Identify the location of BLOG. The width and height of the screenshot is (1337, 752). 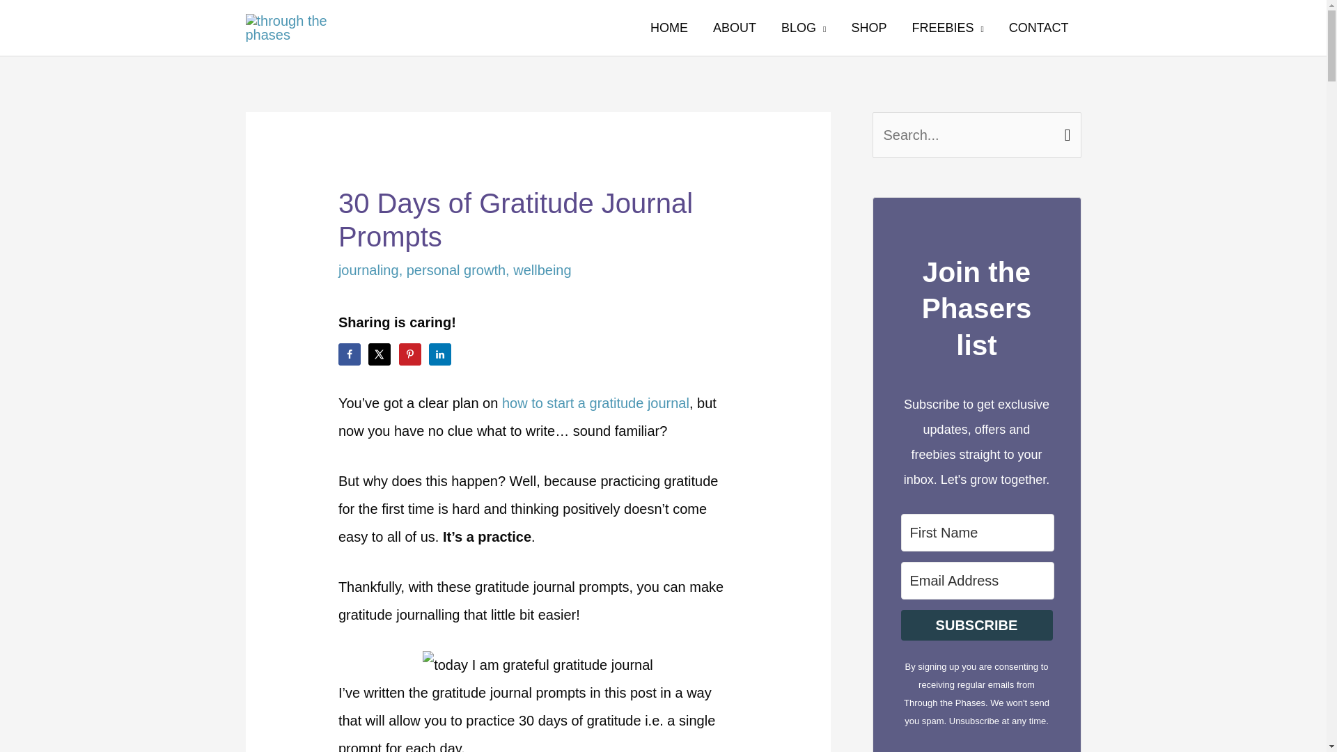
(804, 28).